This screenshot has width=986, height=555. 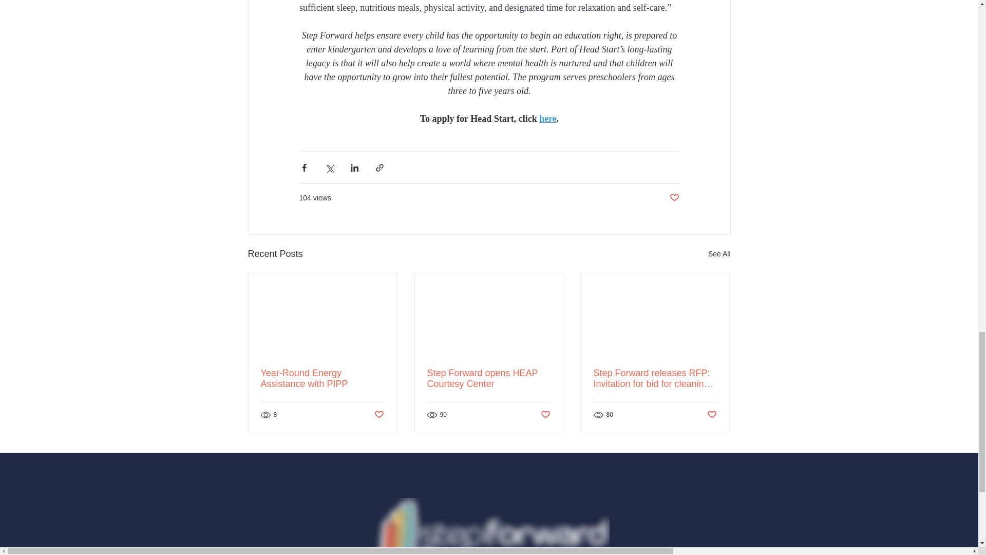 I want to click on here, so click(x=548, y=118).